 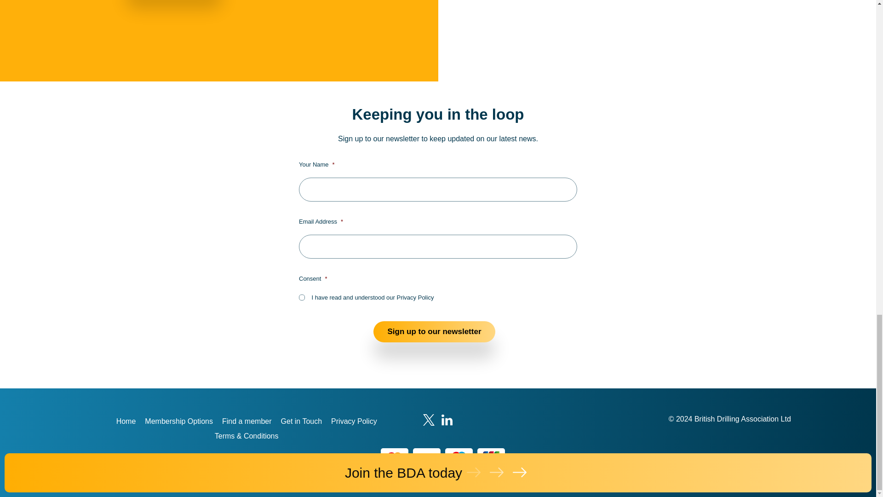 I want to click on 1, so click(x=302, y=297).